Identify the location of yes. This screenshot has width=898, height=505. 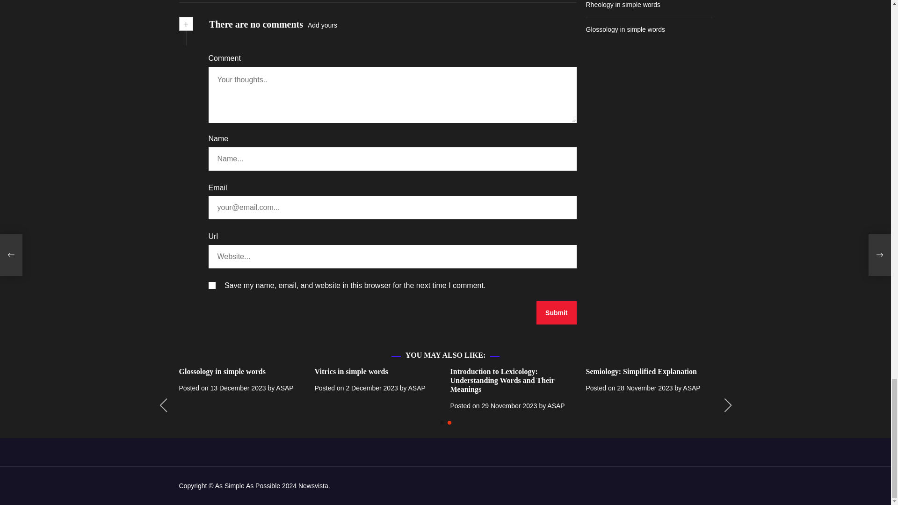
(211, 285).